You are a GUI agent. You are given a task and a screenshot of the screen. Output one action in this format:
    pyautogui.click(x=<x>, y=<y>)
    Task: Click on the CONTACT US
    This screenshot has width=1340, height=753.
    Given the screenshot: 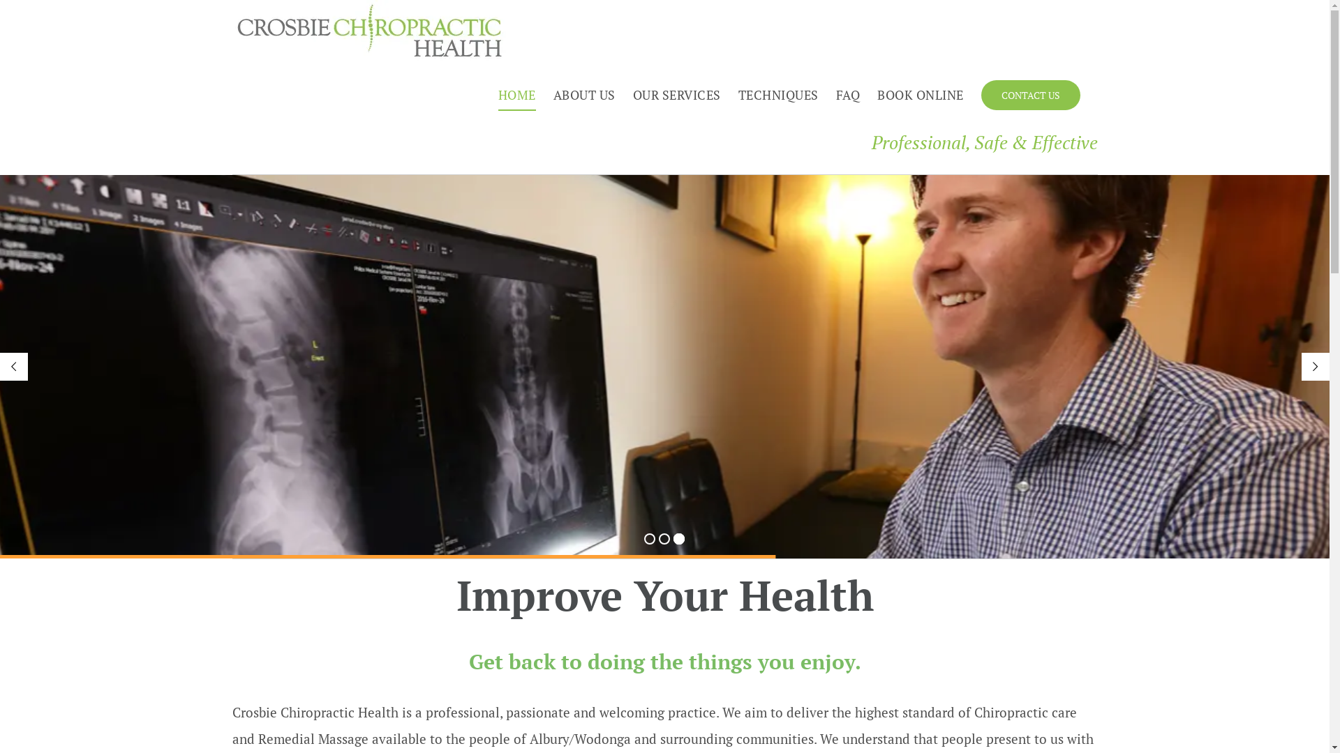 What is the action you would take?
    pyautogui.click(x=1031, y=95)
    